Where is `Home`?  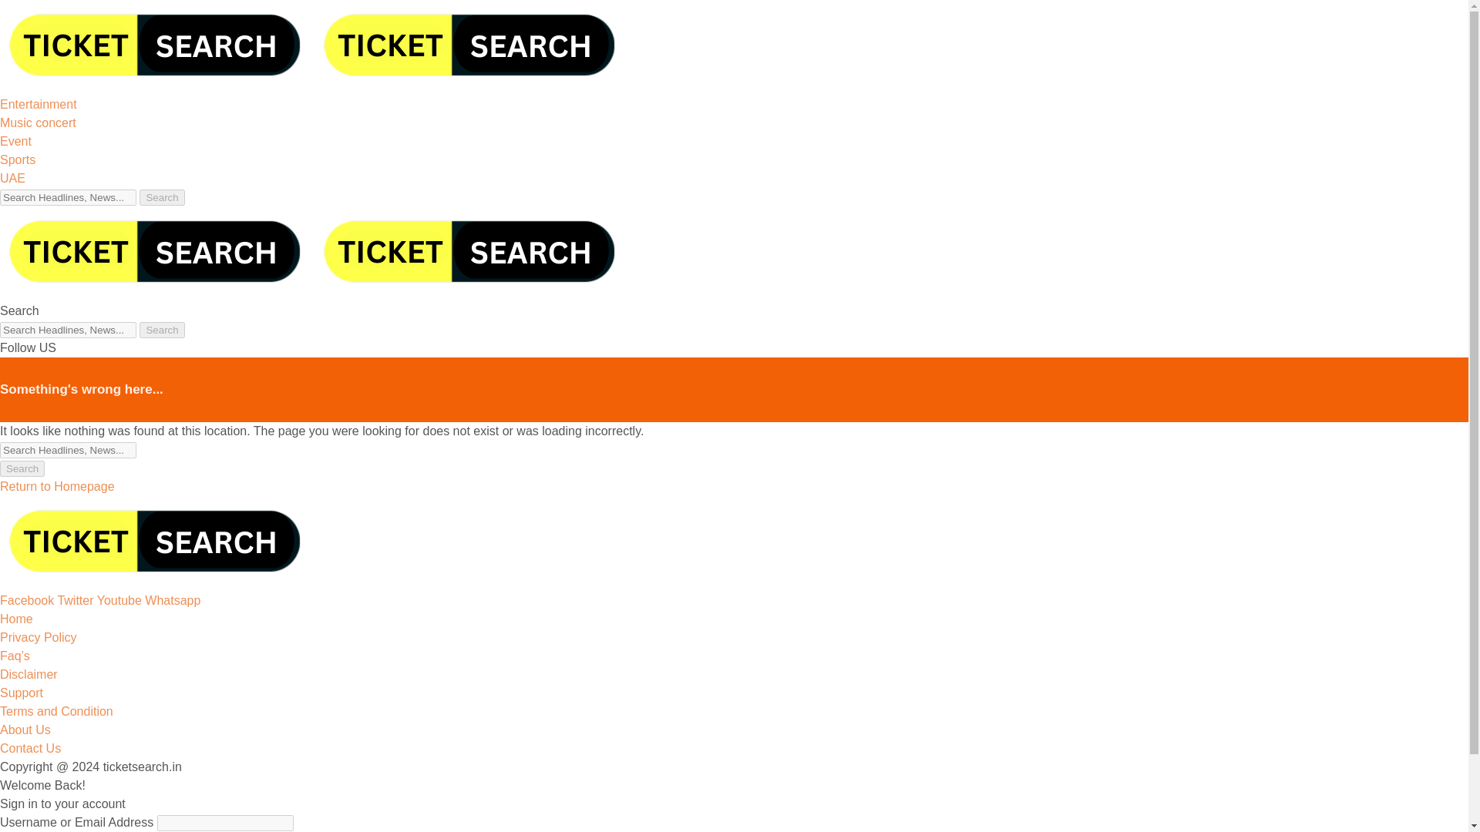 Home is located at coordinates (16, 619).